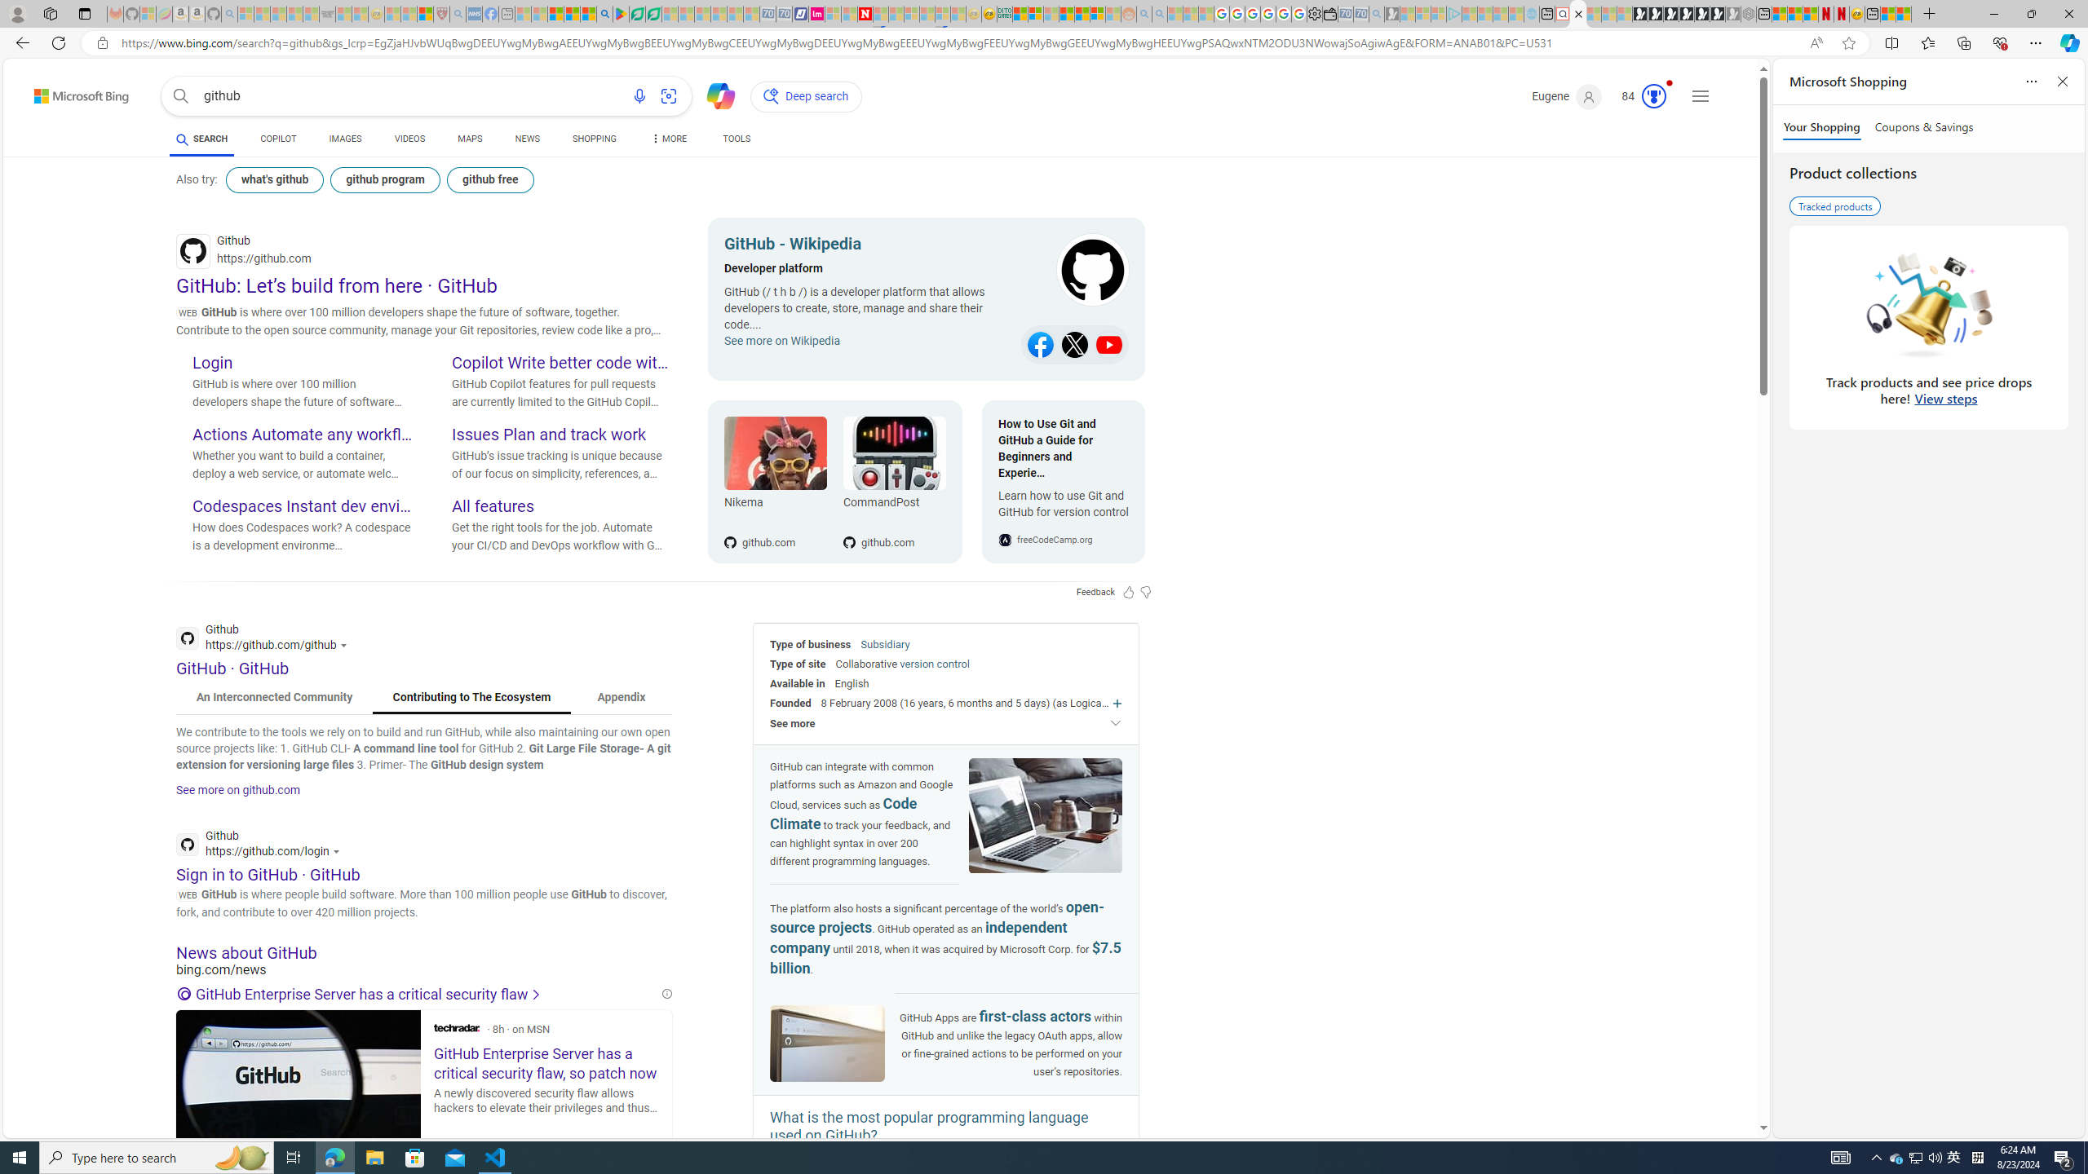 The height and width of the screenshot is (1174, 2088). I want to click on Image of GitHub, so click(827, 1044).